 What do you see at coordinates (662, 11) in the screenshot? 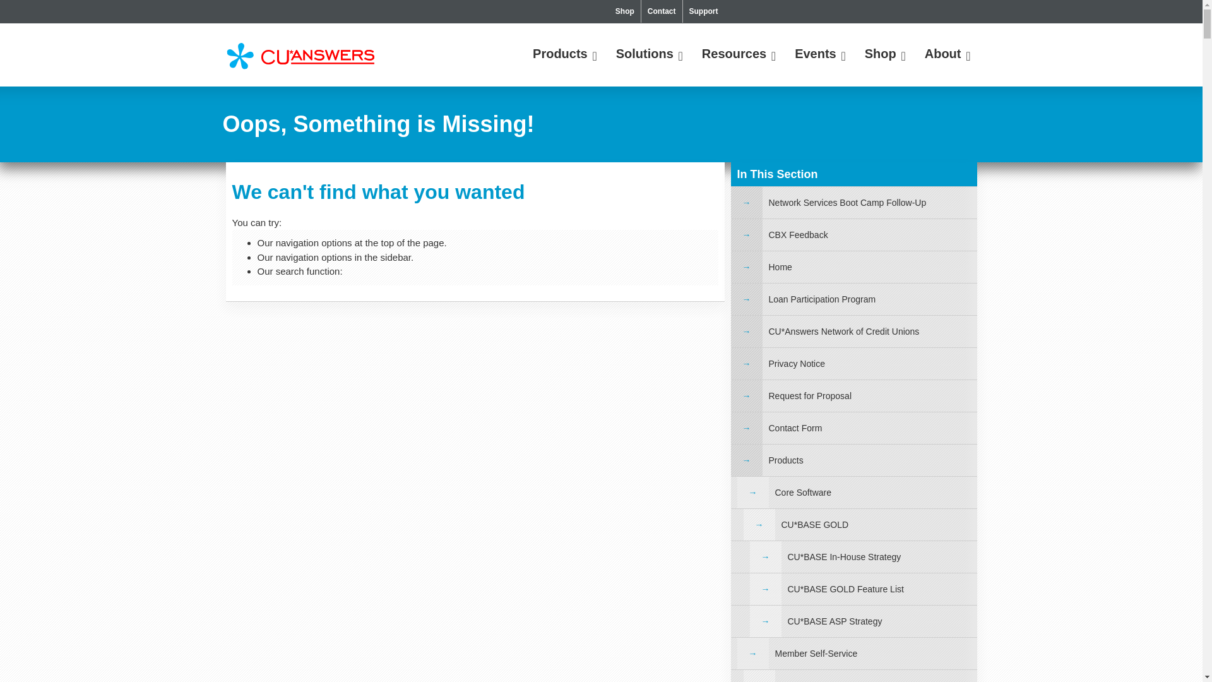
I see `Contact` at bounding box center [662, 11].